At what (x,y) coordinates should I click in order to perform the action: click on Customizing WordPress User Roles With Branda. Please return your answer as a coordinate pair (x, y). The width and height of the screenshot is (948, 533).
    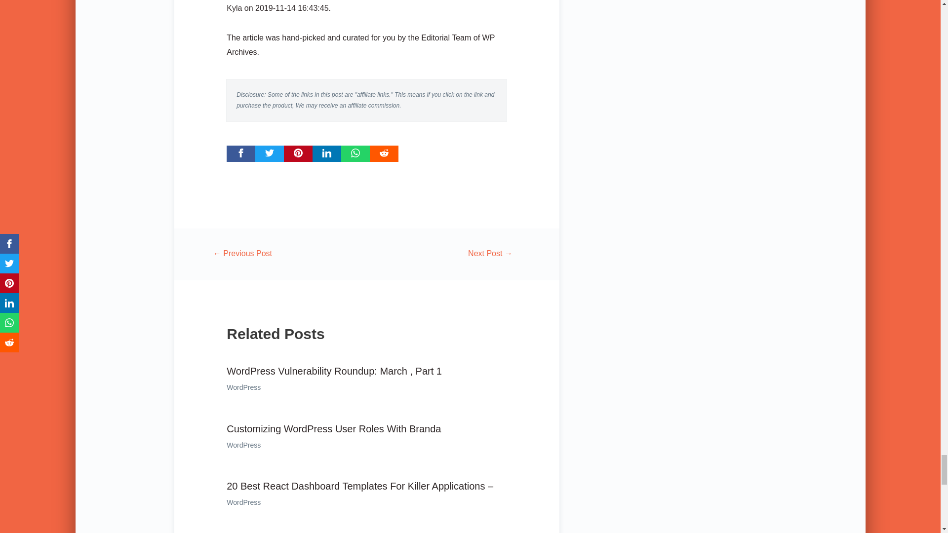
    Looking at the image, I should click on (333, 428).